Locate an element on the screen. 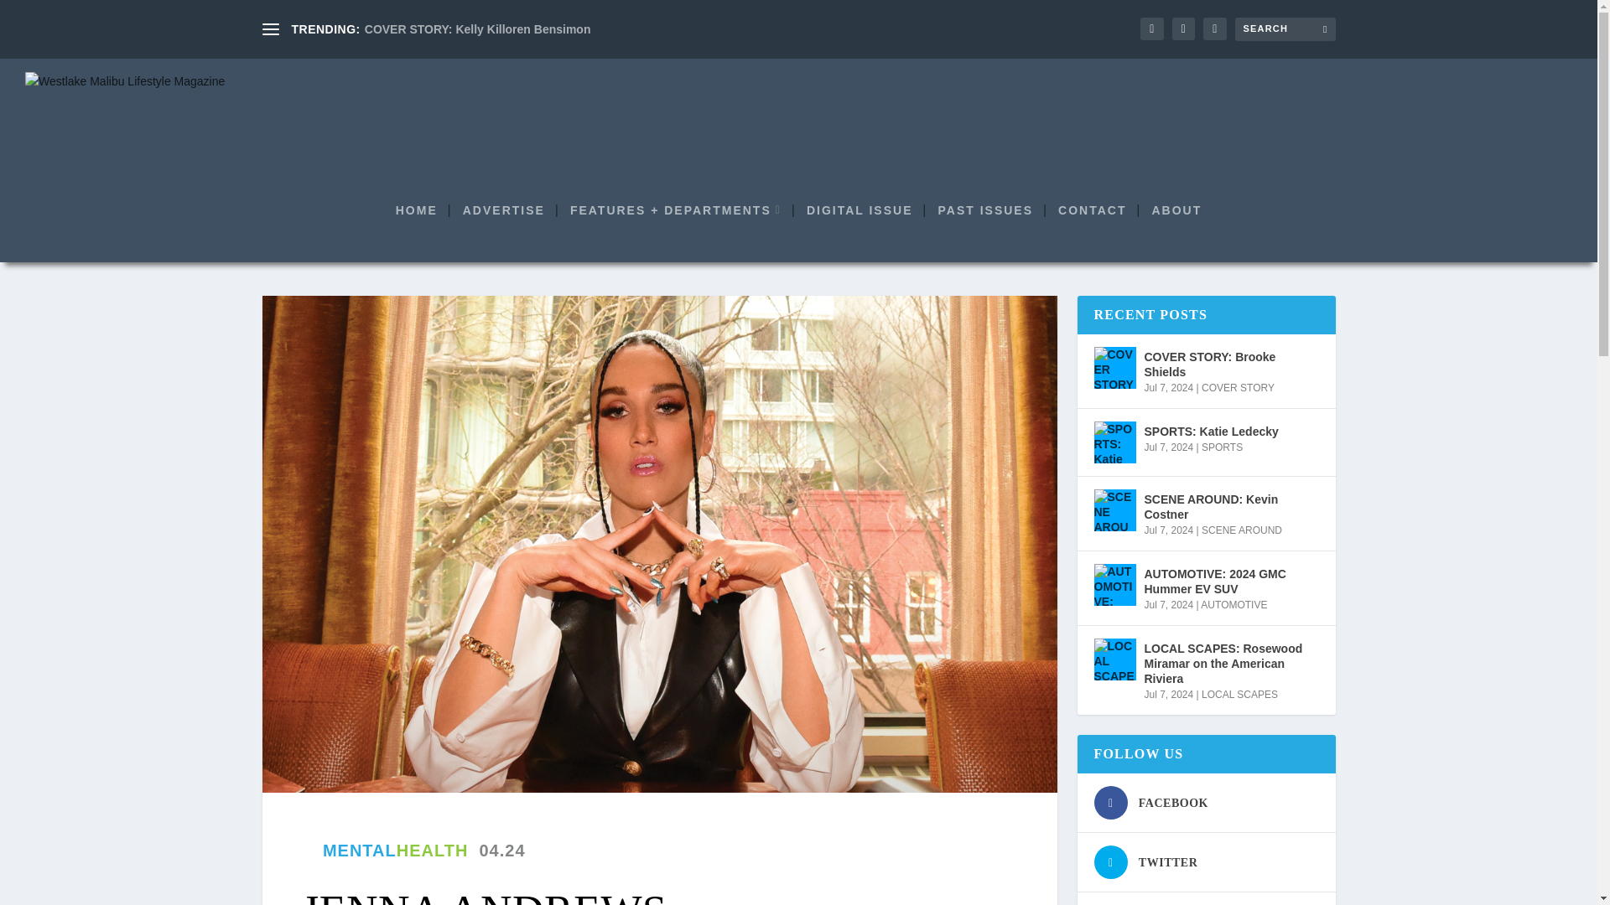 The width and height of the screenshot is (1610, 905). Westlake-Malibu-Lifestyle-Web-Banner-main is located at coordinates (798, 116).